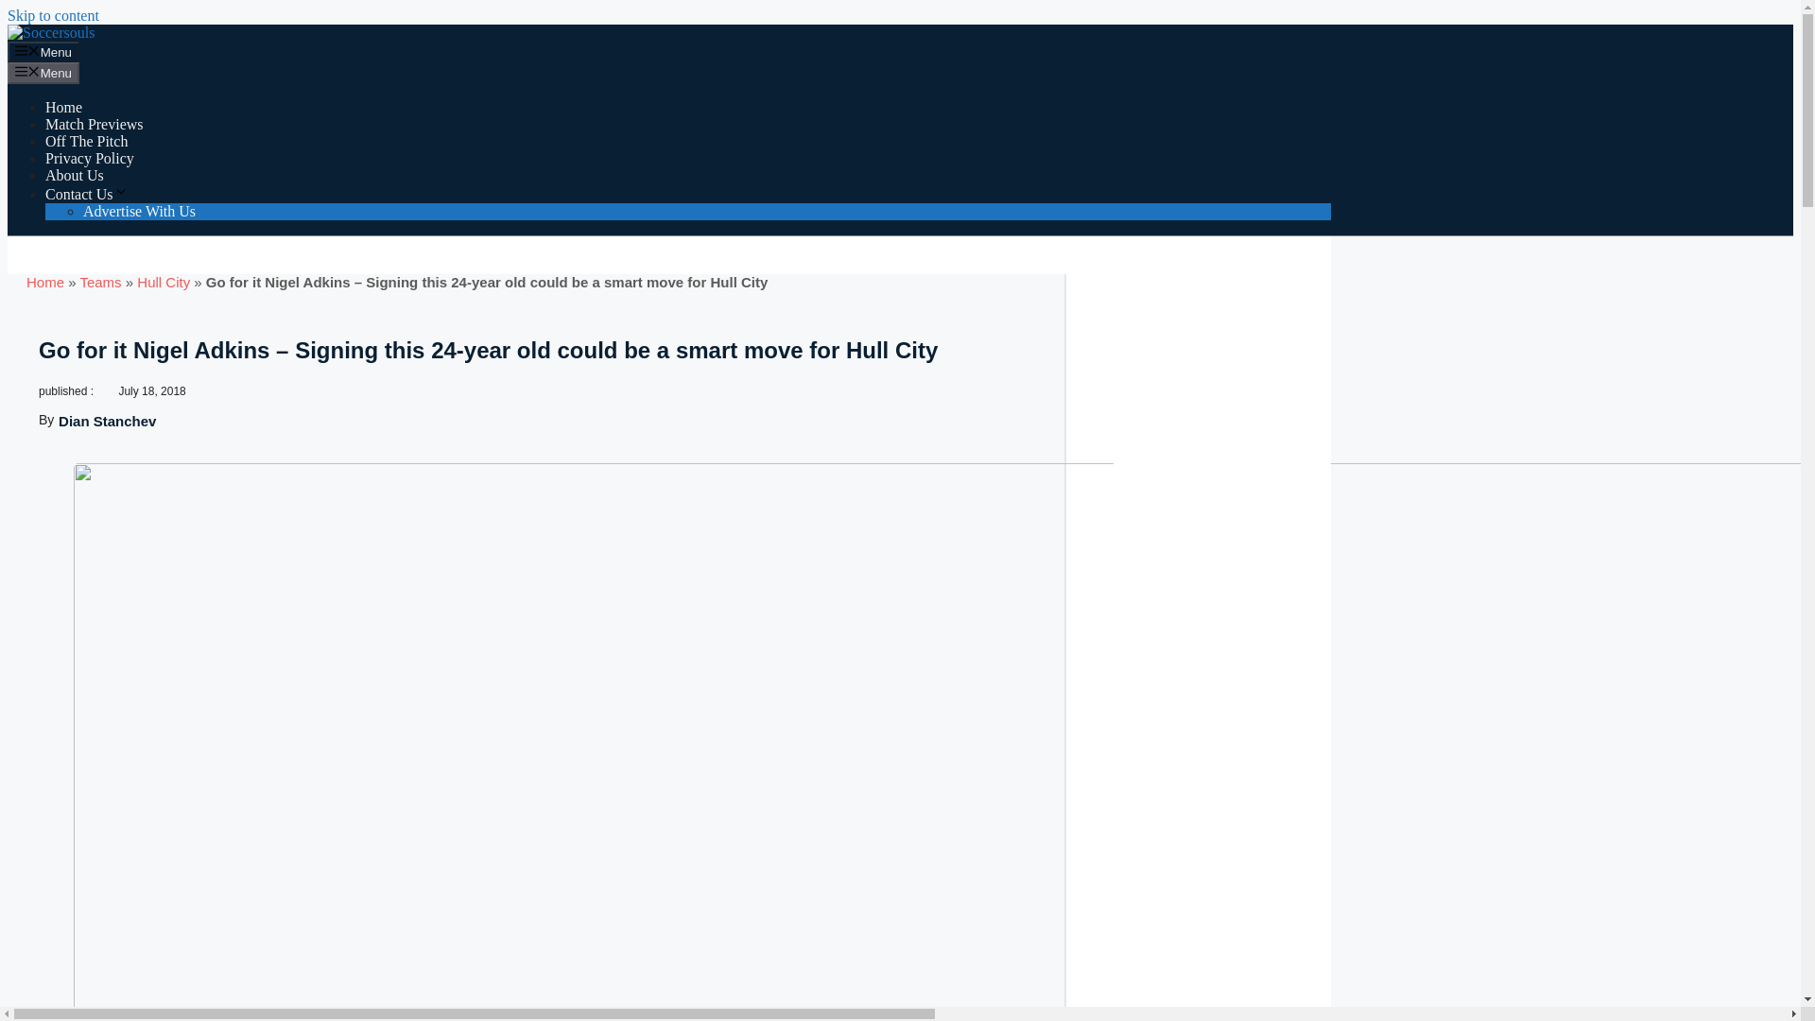 The height and width of the screenshot is (1021, 1815). I want to click on Menu, so click(43, 51).